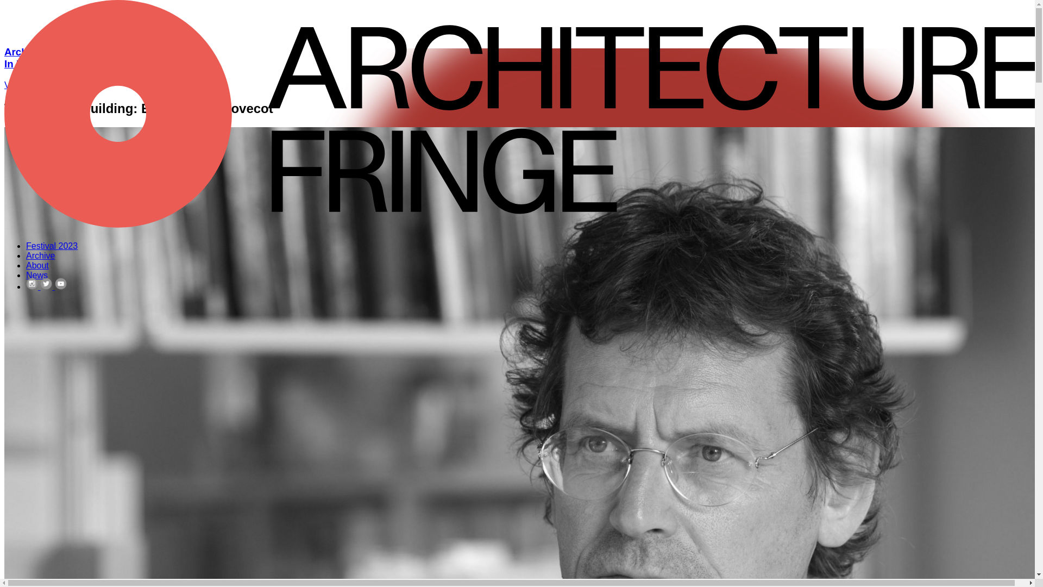  Describe the element at coordinates (40, 255) in the screenshot. I see `View Programme` at that location.